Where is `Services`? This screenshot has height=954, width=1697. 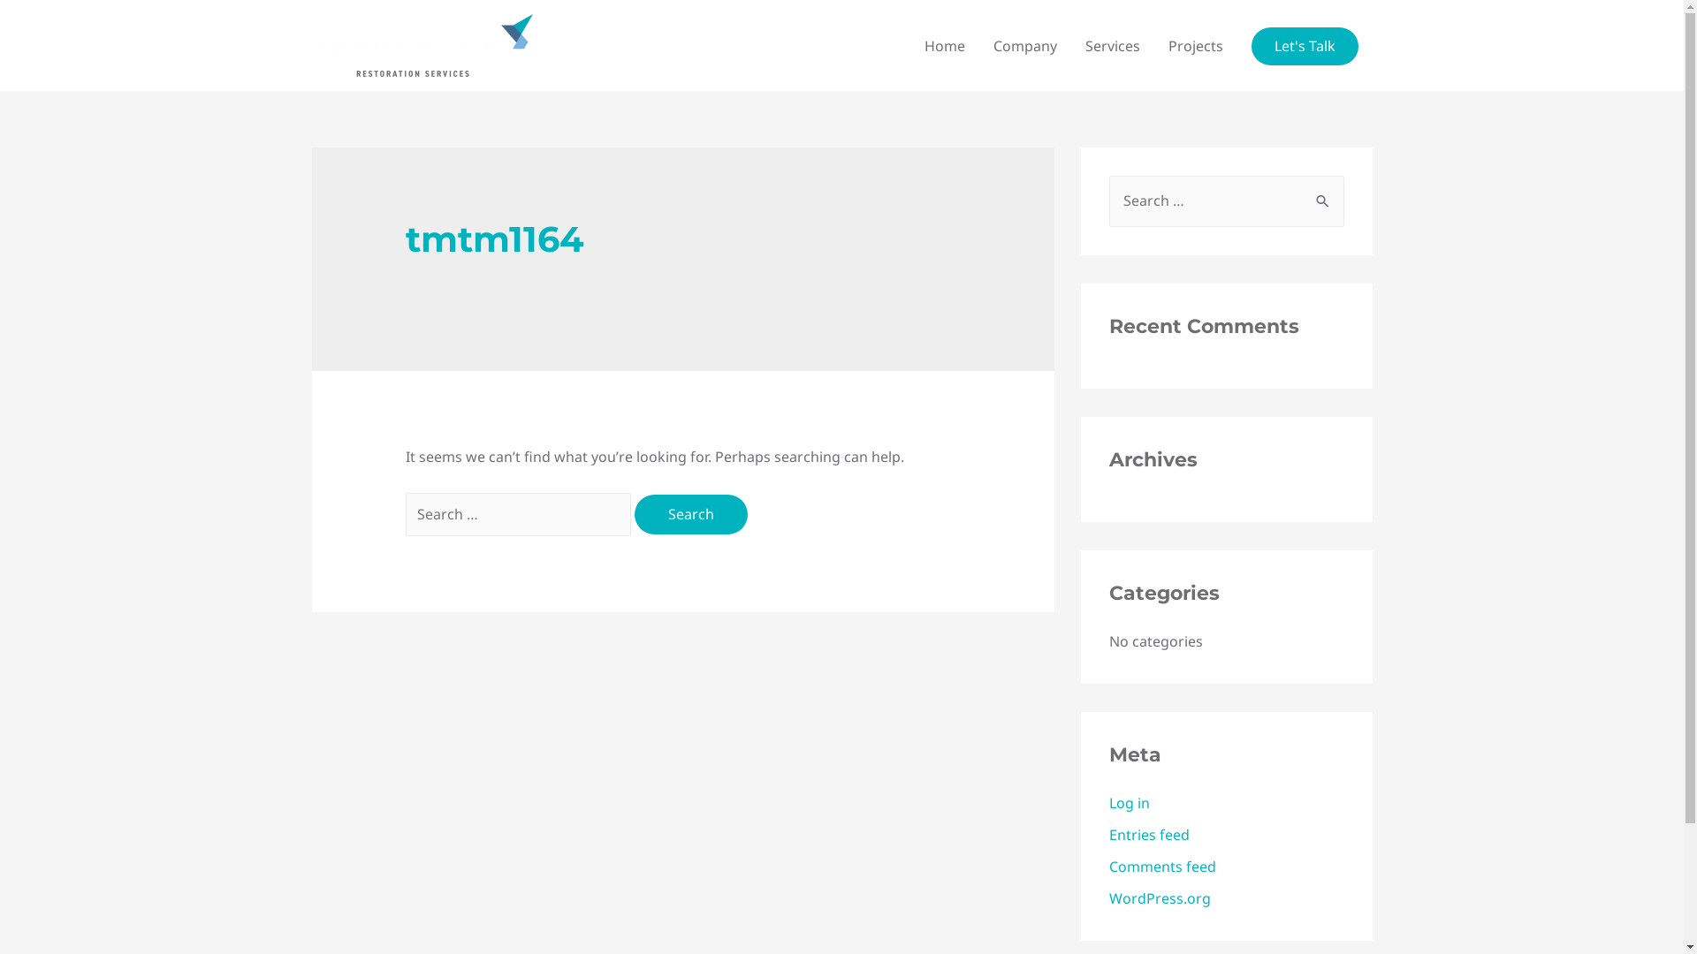 Services is located at coordinates (1113, 46).